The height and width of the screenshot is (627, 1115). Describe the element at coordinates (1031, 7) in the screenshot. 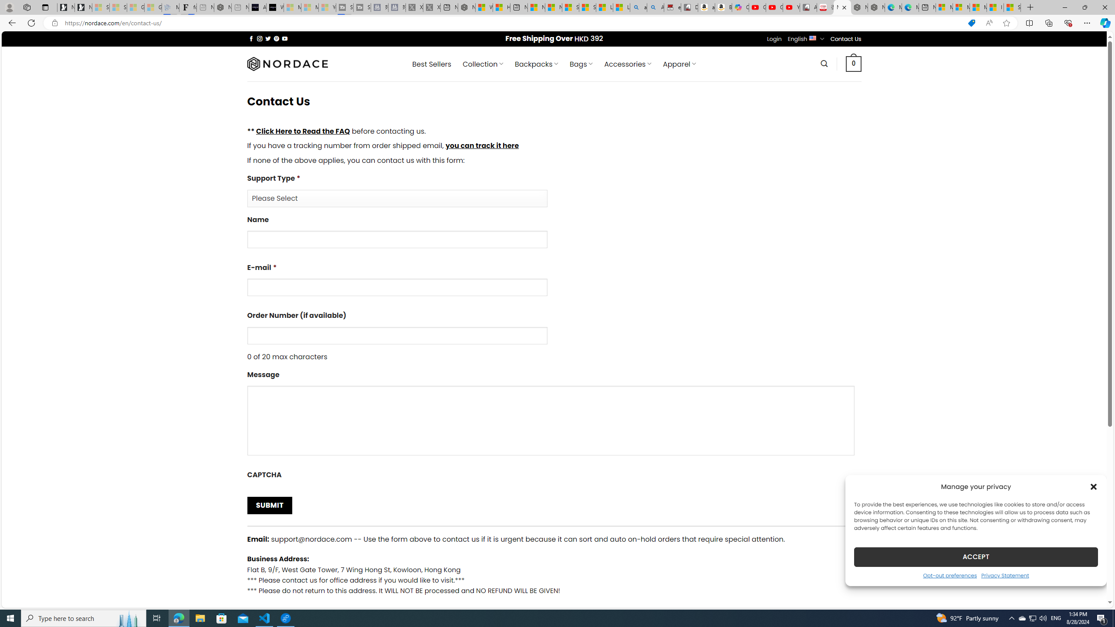

I see `New Tab` at that location.